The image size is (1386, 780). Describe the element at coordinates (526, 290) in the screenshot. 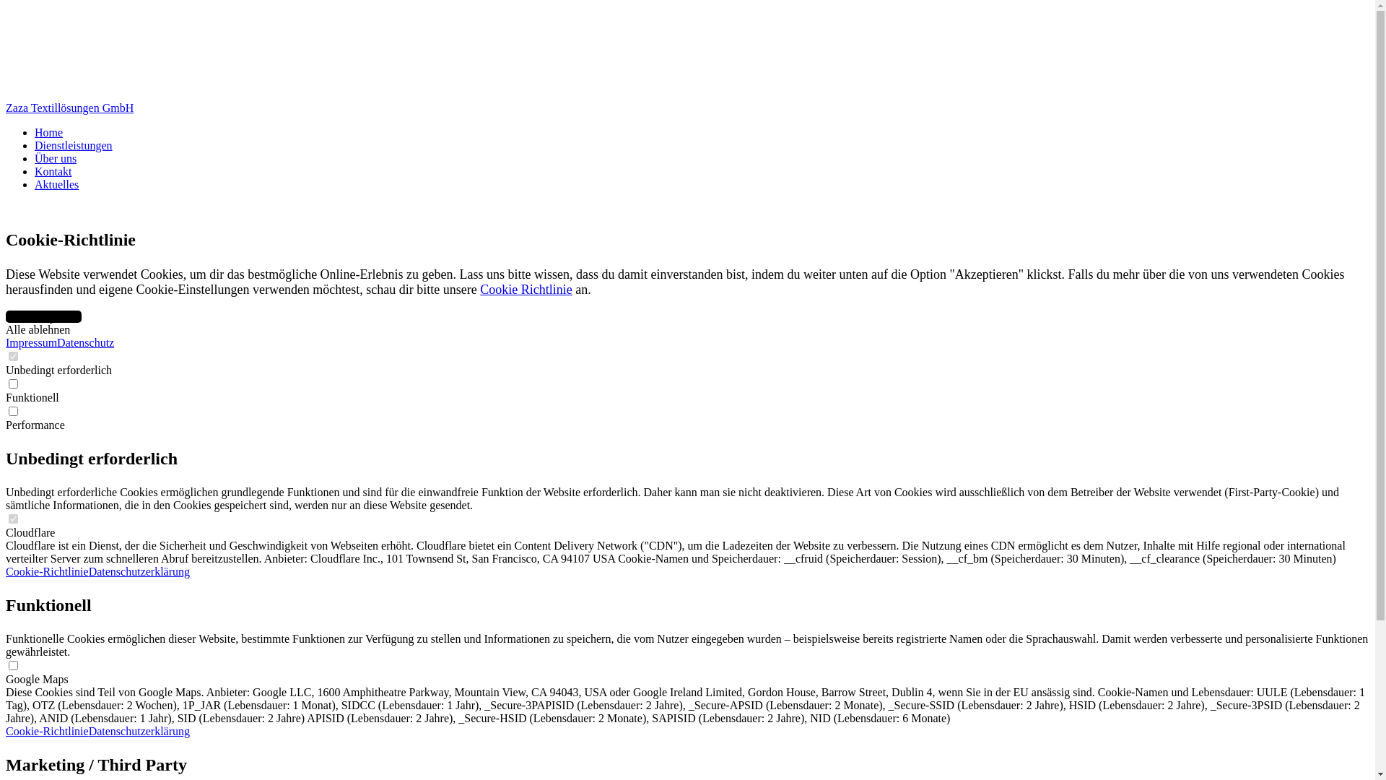

I see `Cookie Richtlinie` at that location.